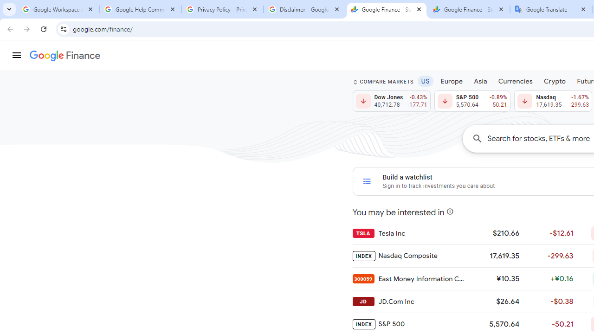  Describe the element at coordinates (48, 234) in the screenshot. I see `Get Add-ins` at that location.